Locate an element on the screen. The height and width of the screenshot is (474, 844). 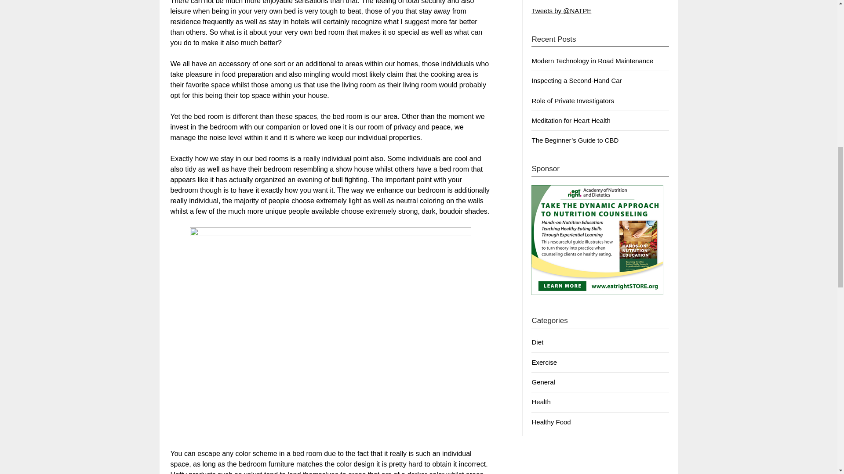
Meditation for Heart Health is located at coordinates (571, 120).